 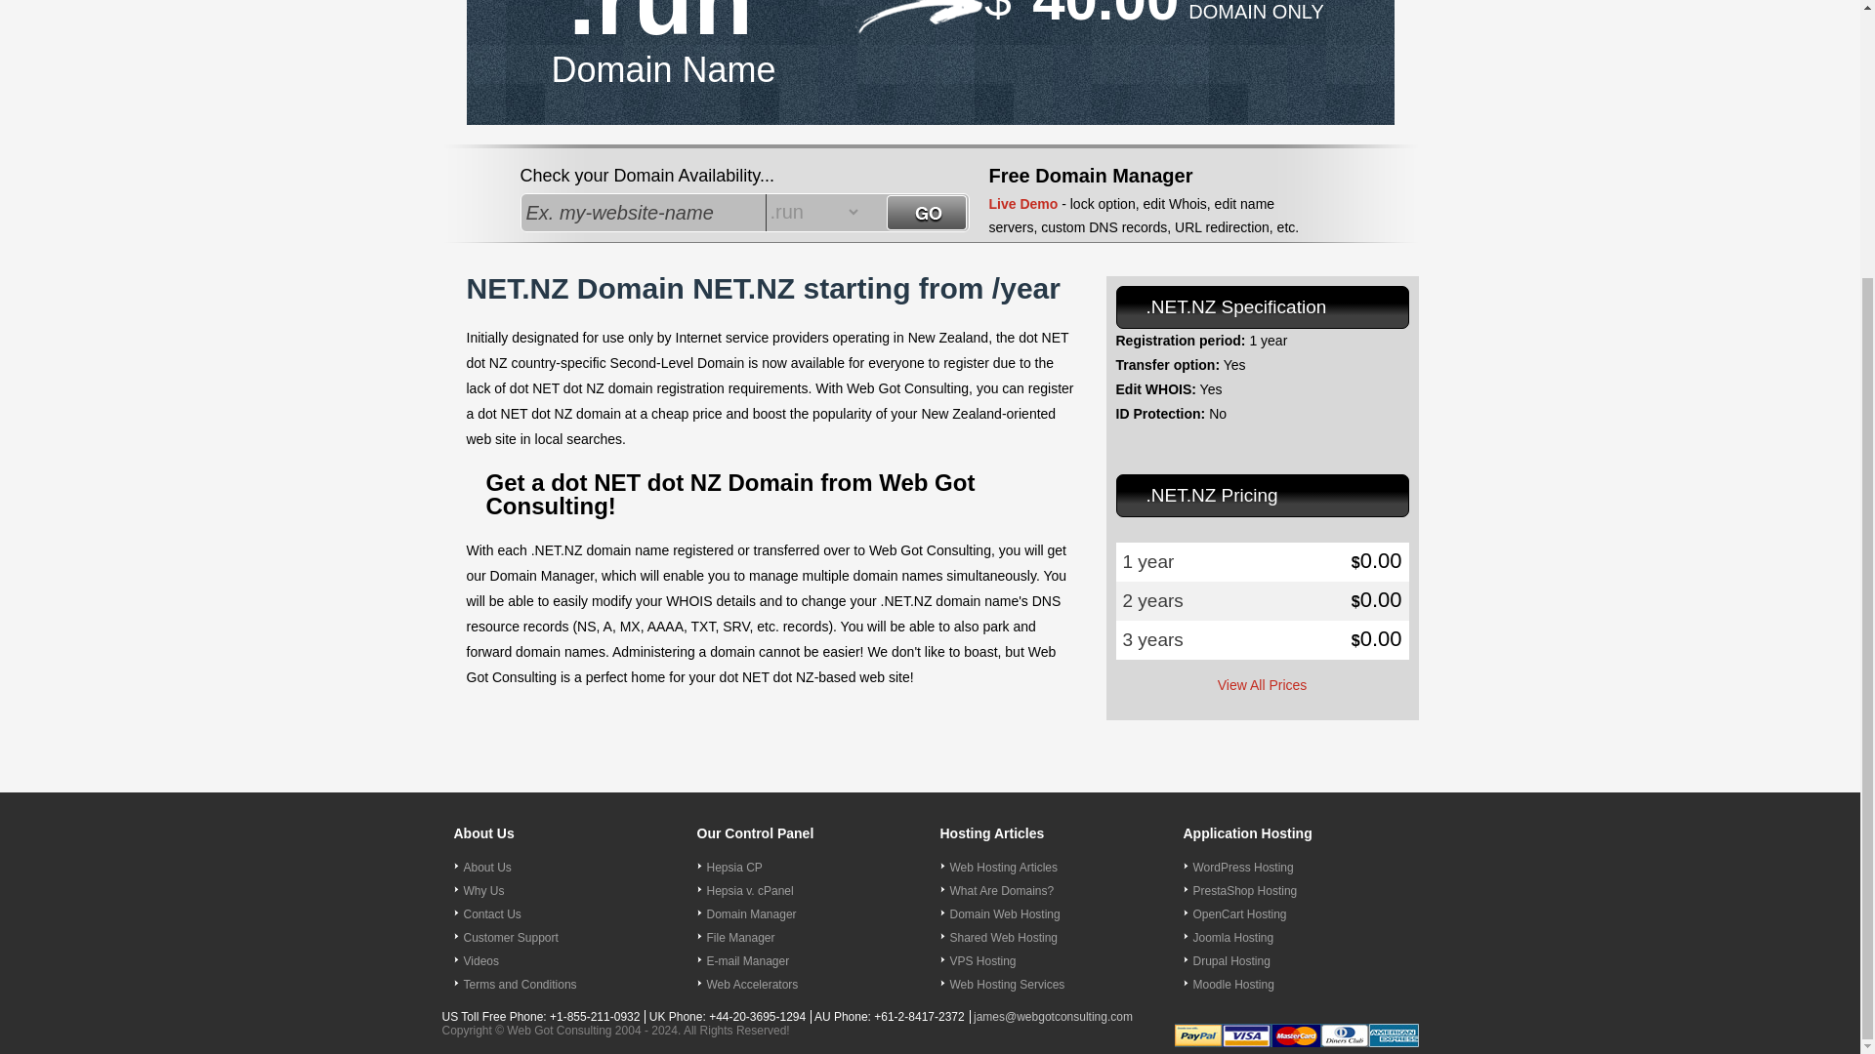 What do you see at coordinates (510, 937) in the screenshot?
I see `Customer Support` at bounding box center [510, 937].